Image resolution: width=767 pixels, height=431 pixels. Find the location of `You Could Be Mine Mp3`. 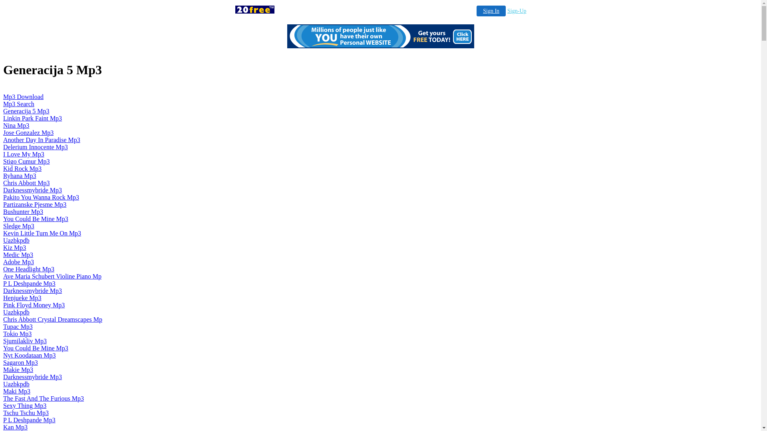

You Could Be Mine Mp3 is located at coordinates (36, 219).